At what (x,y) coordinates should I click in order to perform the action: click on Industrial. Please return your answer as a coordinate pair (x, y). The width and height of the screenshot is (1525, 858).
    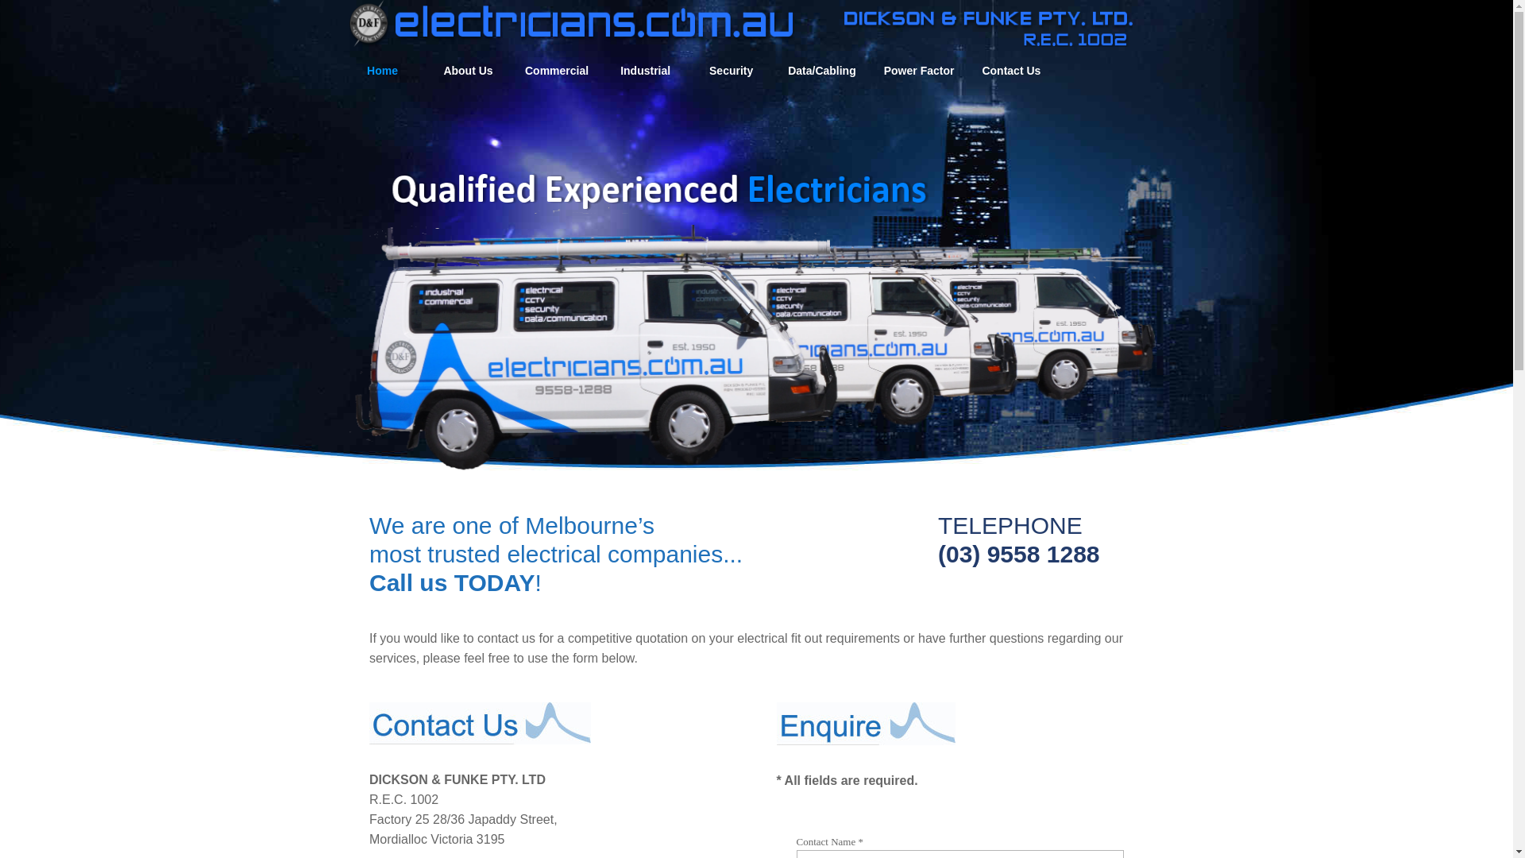
    Looking at the image, I should click on (645, 71).